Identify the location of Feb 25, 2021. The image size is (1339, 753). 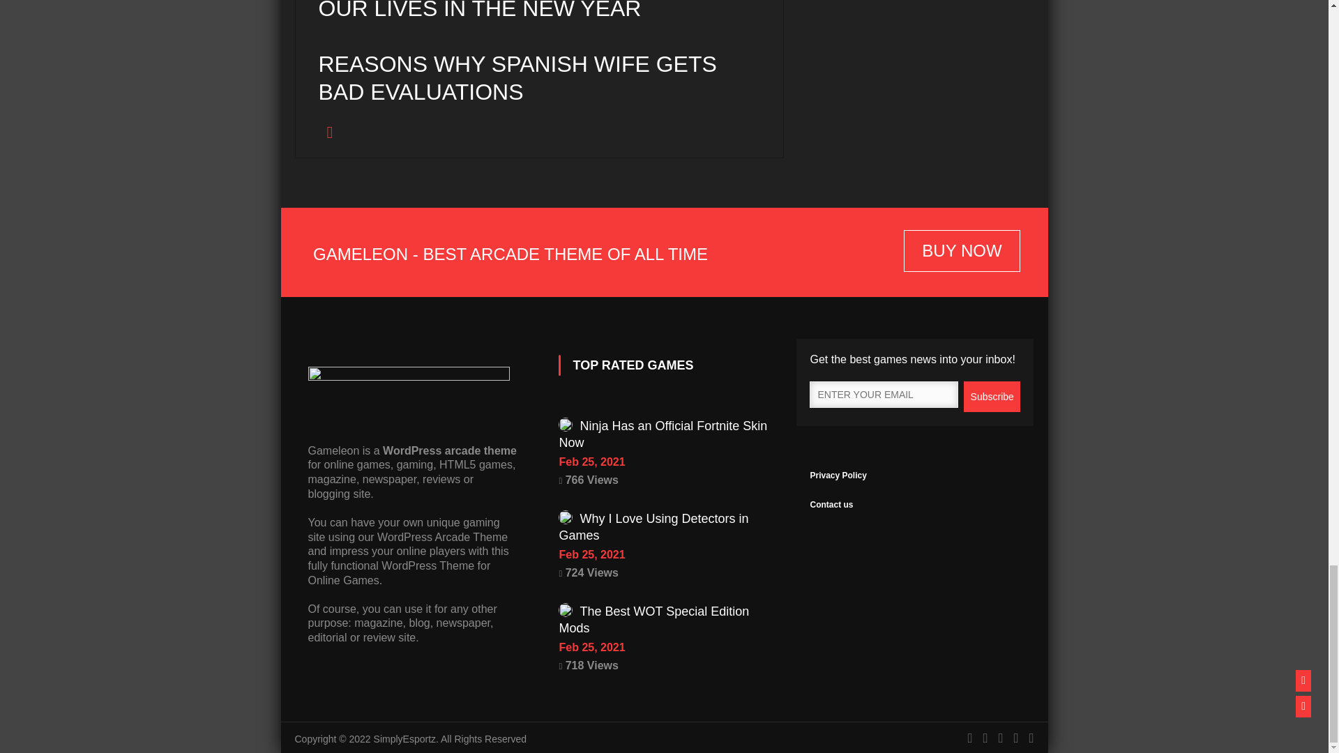
(663, 648).